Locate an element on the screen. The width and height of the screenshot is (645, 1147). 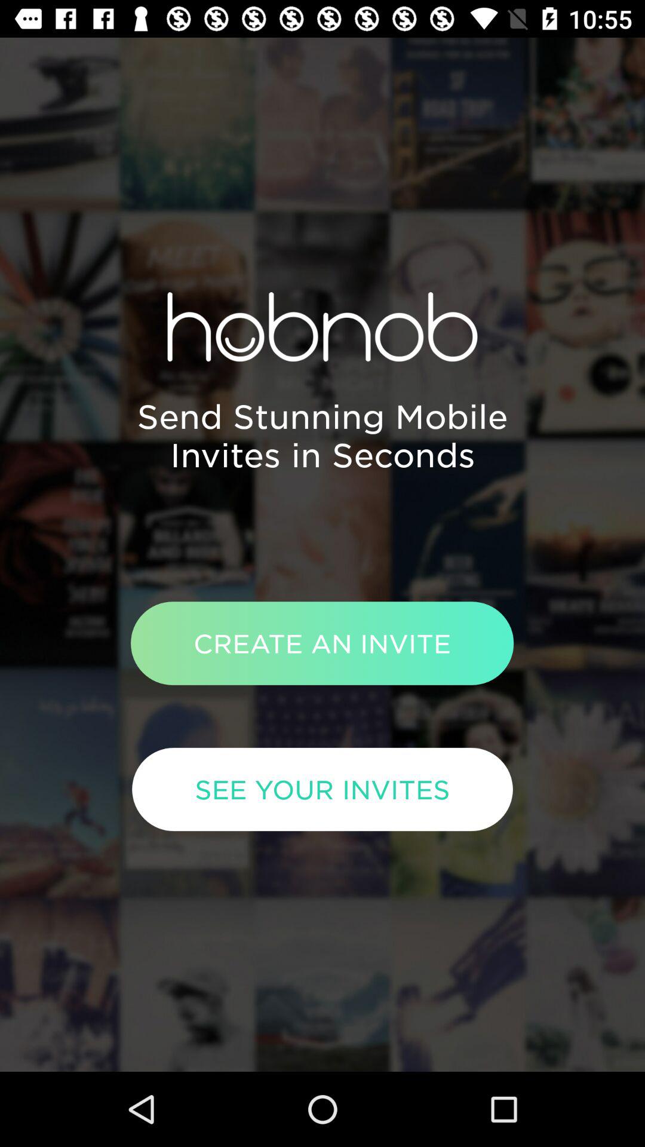
turn on the create an invite item is located at coordinates (322, 643).